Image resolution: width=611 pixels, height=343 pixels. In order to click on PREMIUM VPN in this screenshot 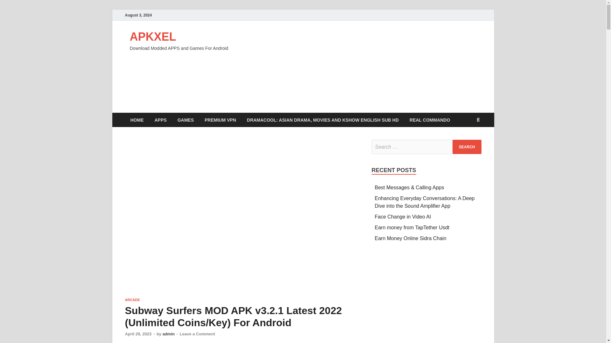, I will do `click(220, 120)`.